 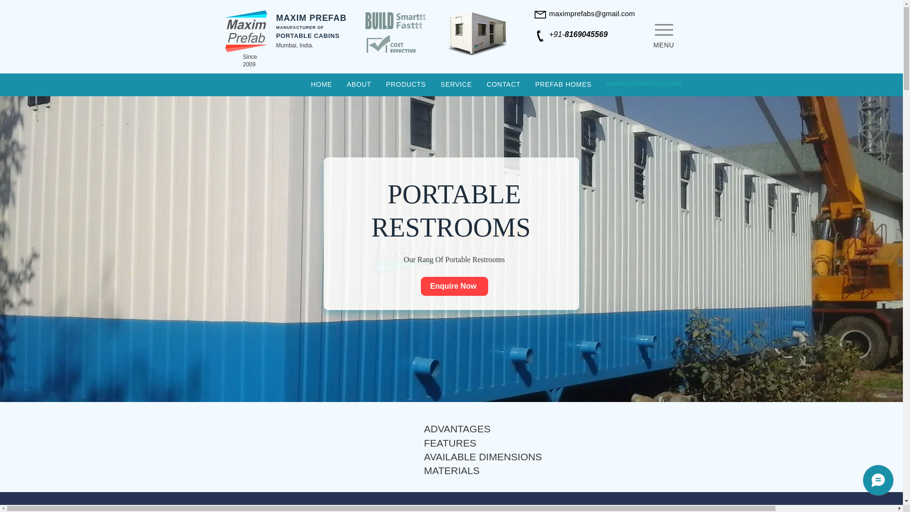 What do you see at coordinates (456, 84) in the screenshot?
I see `SERVICE` at bounding box center [456, 84].